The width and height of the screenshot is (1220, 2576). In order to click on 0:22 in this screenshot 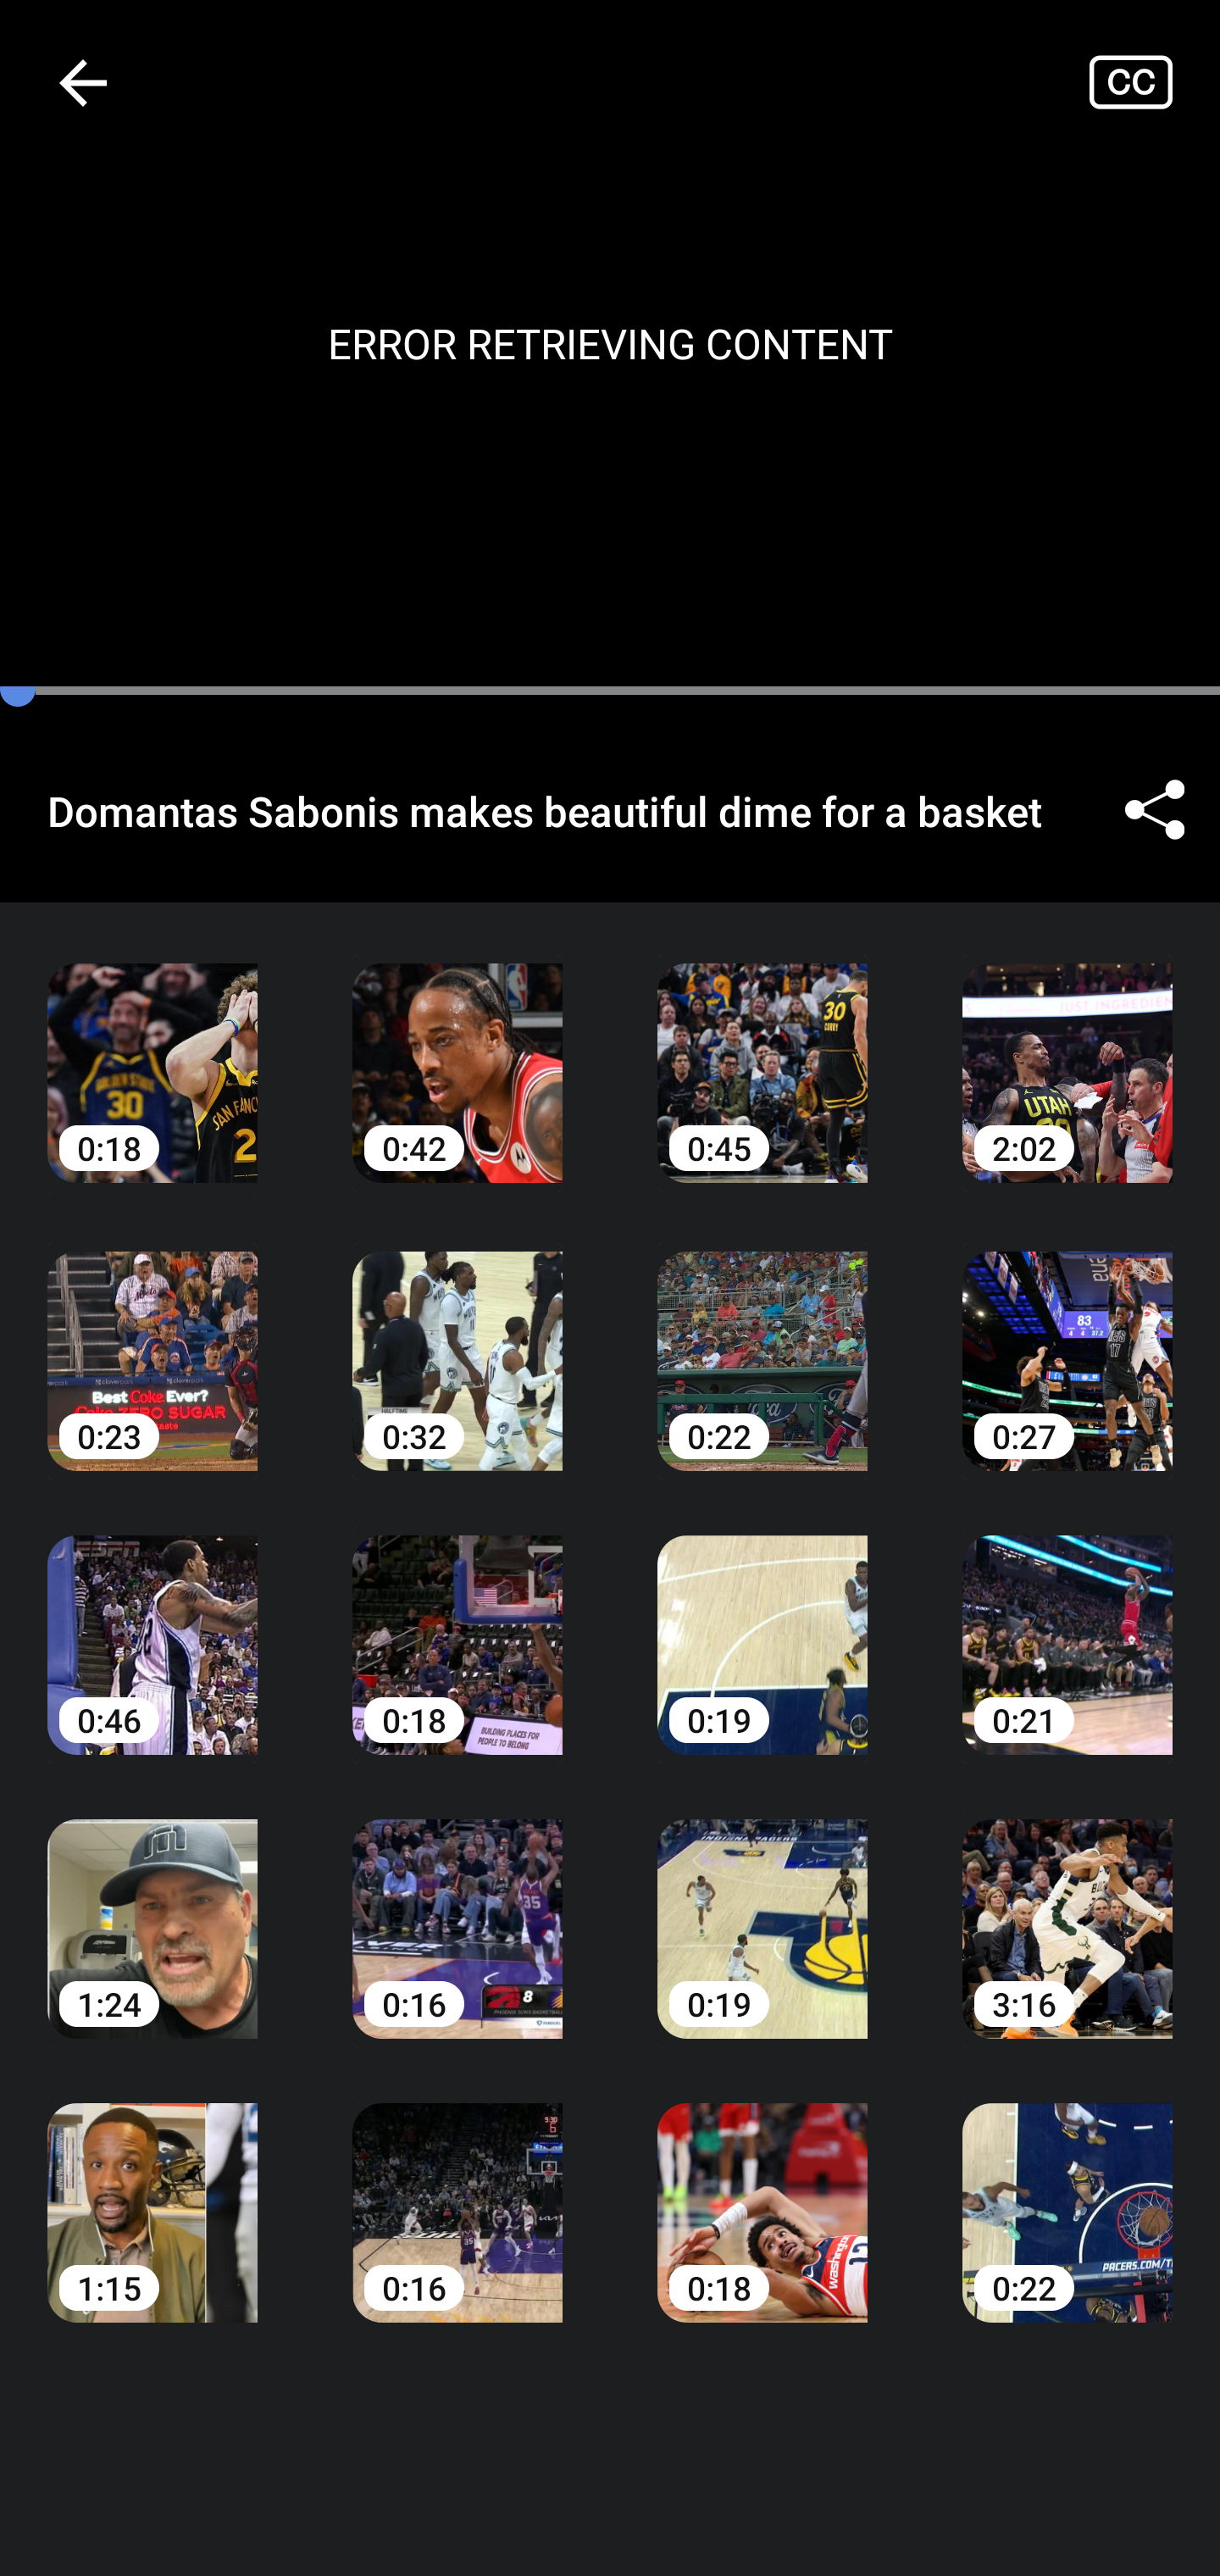, I will do `click(762, 1336)`.